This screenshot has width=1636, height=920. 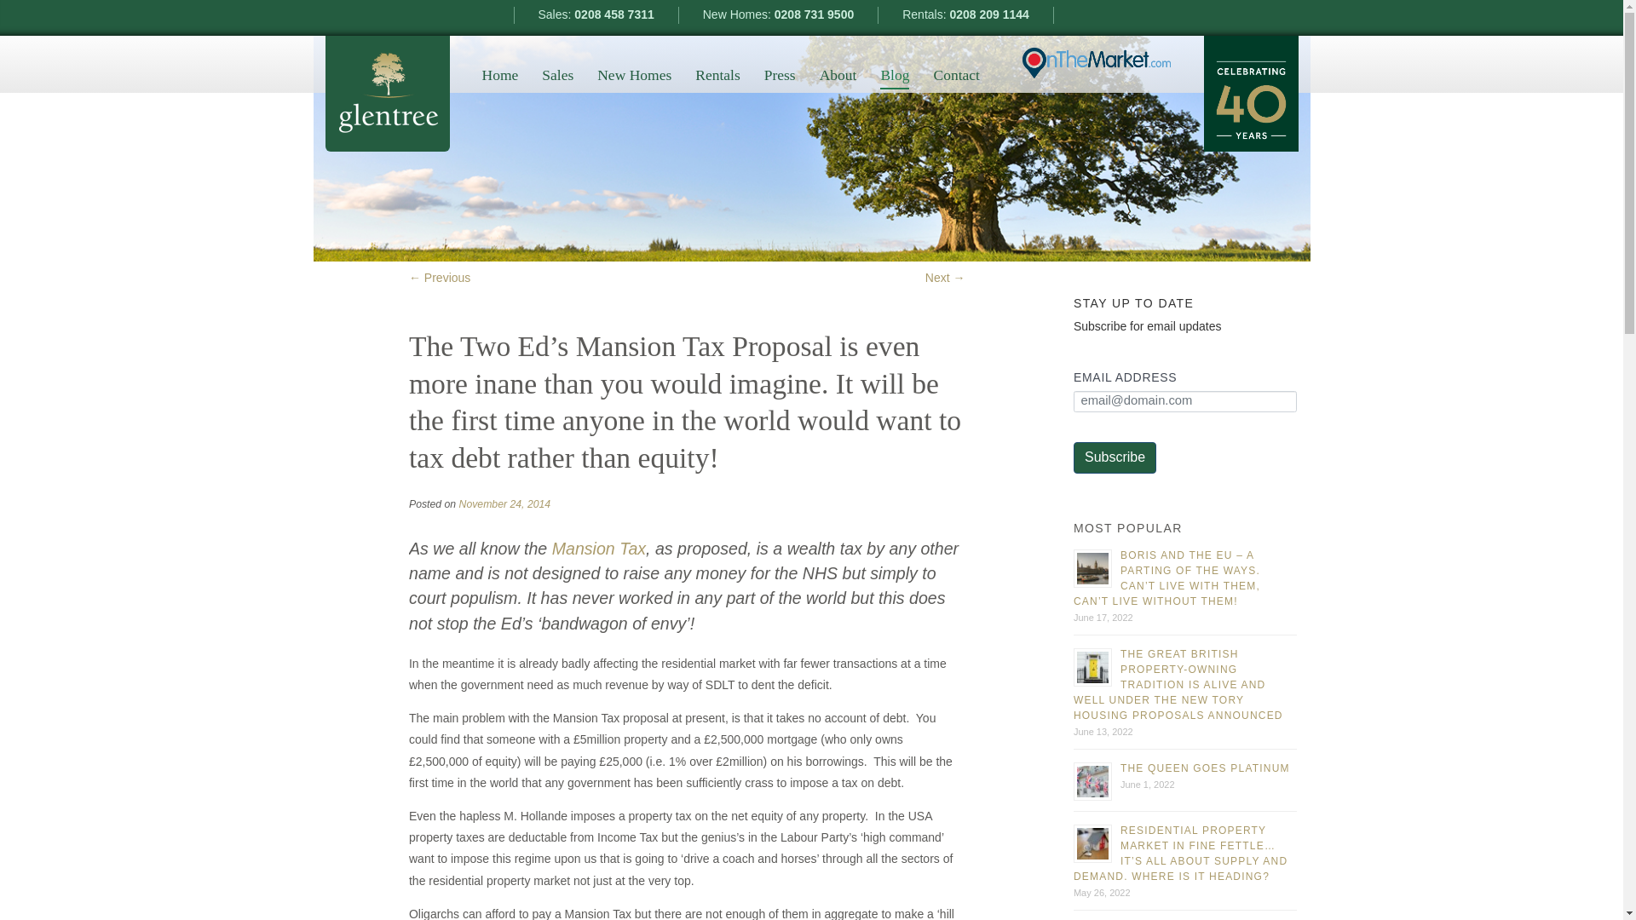 What do you see at coordinates (1205, 768) in the screenshot?
I see `THE QUEEN GOES PLATINUM` at bounding box center [1205, 768].